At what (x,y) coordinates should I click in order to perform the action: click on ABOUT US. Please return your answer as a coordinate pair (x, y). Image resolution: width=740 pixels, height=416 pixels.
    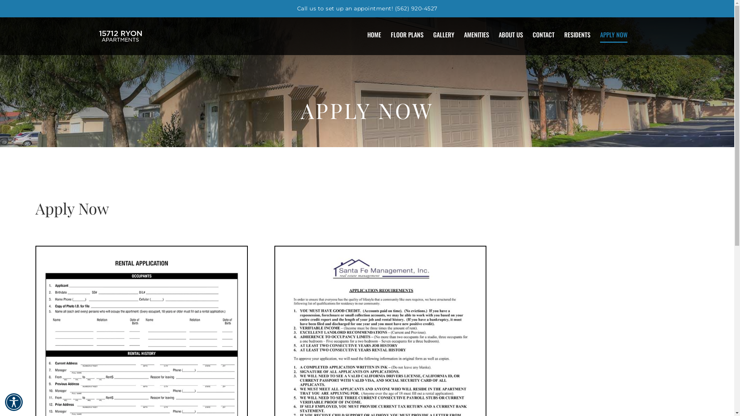
    Looking at the image, I should click on (511, 35).